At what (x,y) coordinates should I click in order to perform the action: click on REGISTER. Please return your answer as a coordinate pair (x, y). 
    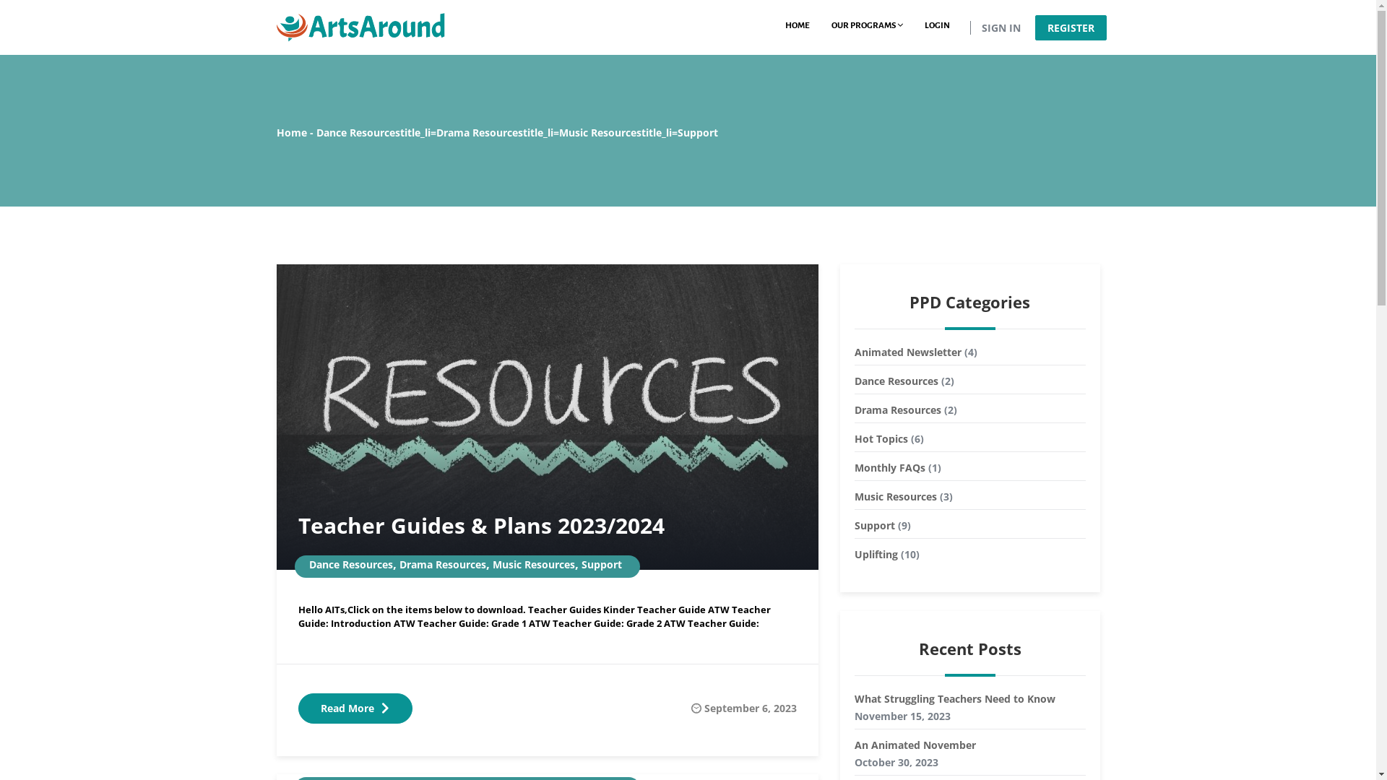
    Looking at the image, I should click on (1071, 27).